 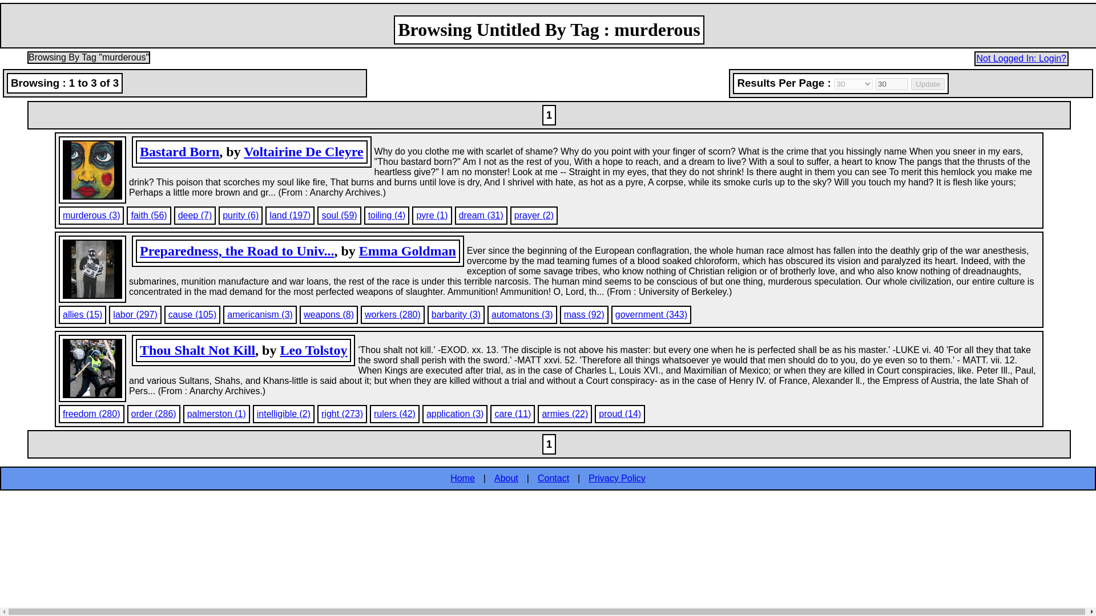 I want to click on 0 Items Viewed, 0 Remaining to Be Viewed, so click(x=185, y=83).